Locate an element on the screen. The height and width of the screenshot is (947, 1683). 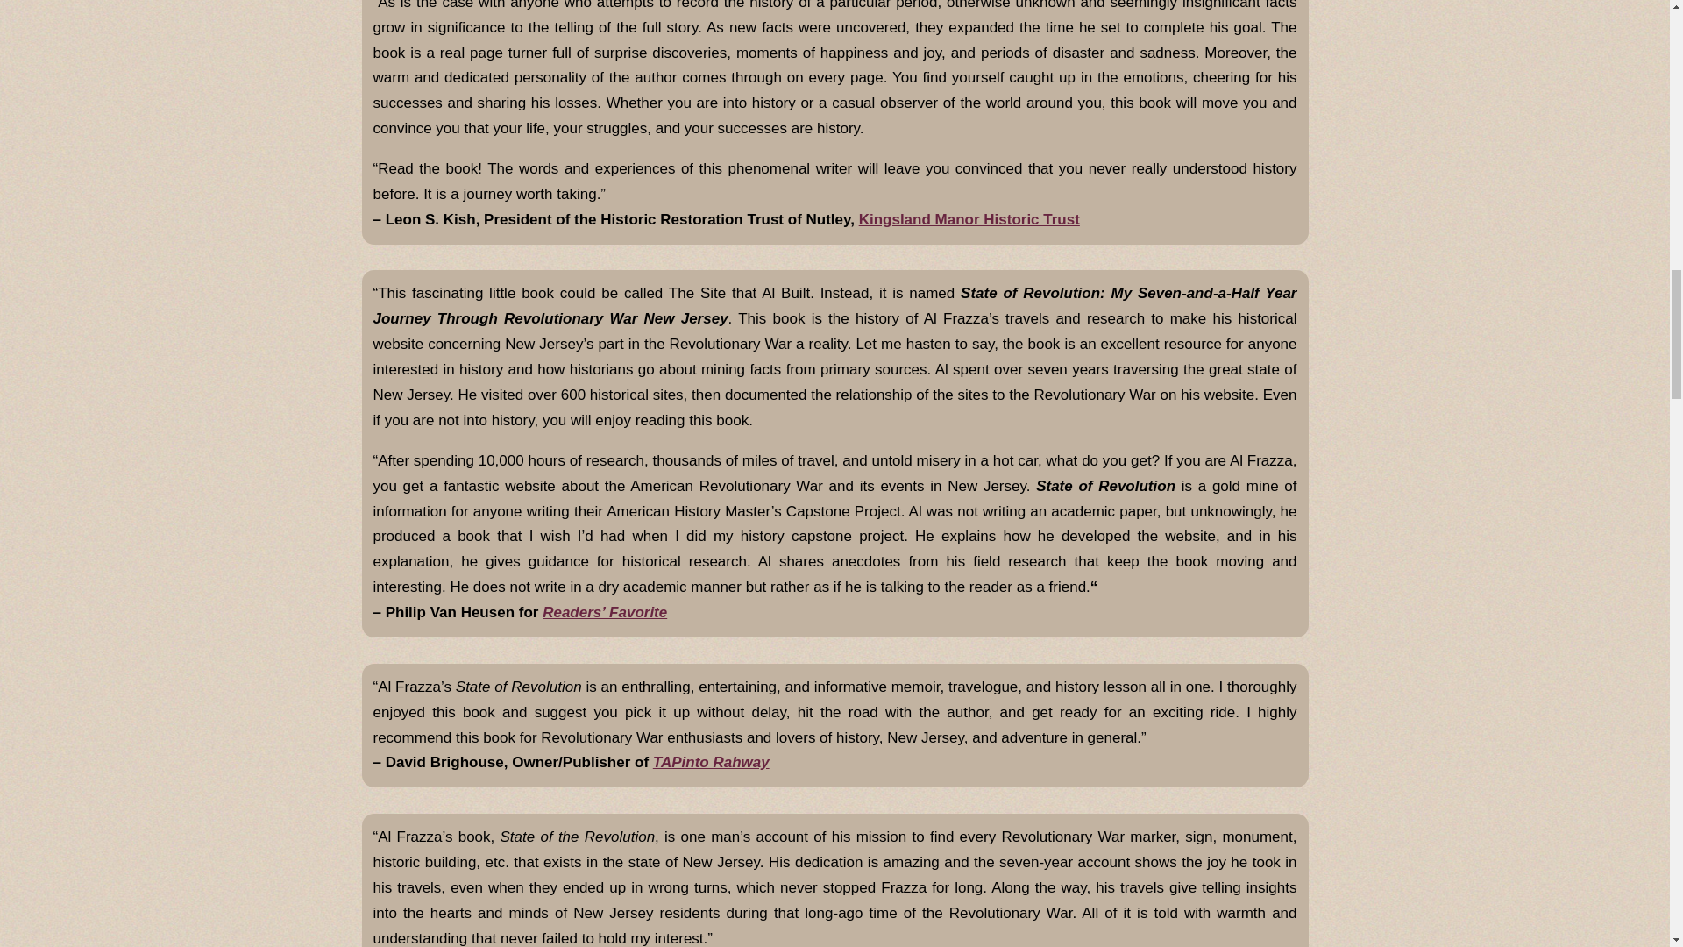
Kingsland Manor Historic Trust is located at coordinates (969, 219).